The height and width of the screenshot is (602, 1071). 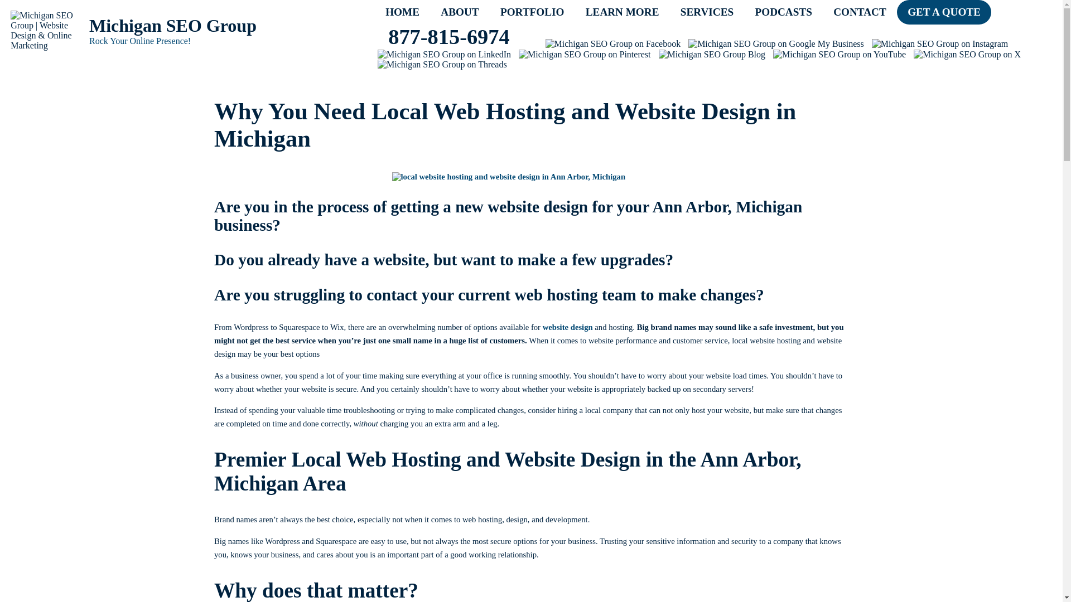 I want to click on HOME, so click(x=403, y=12).